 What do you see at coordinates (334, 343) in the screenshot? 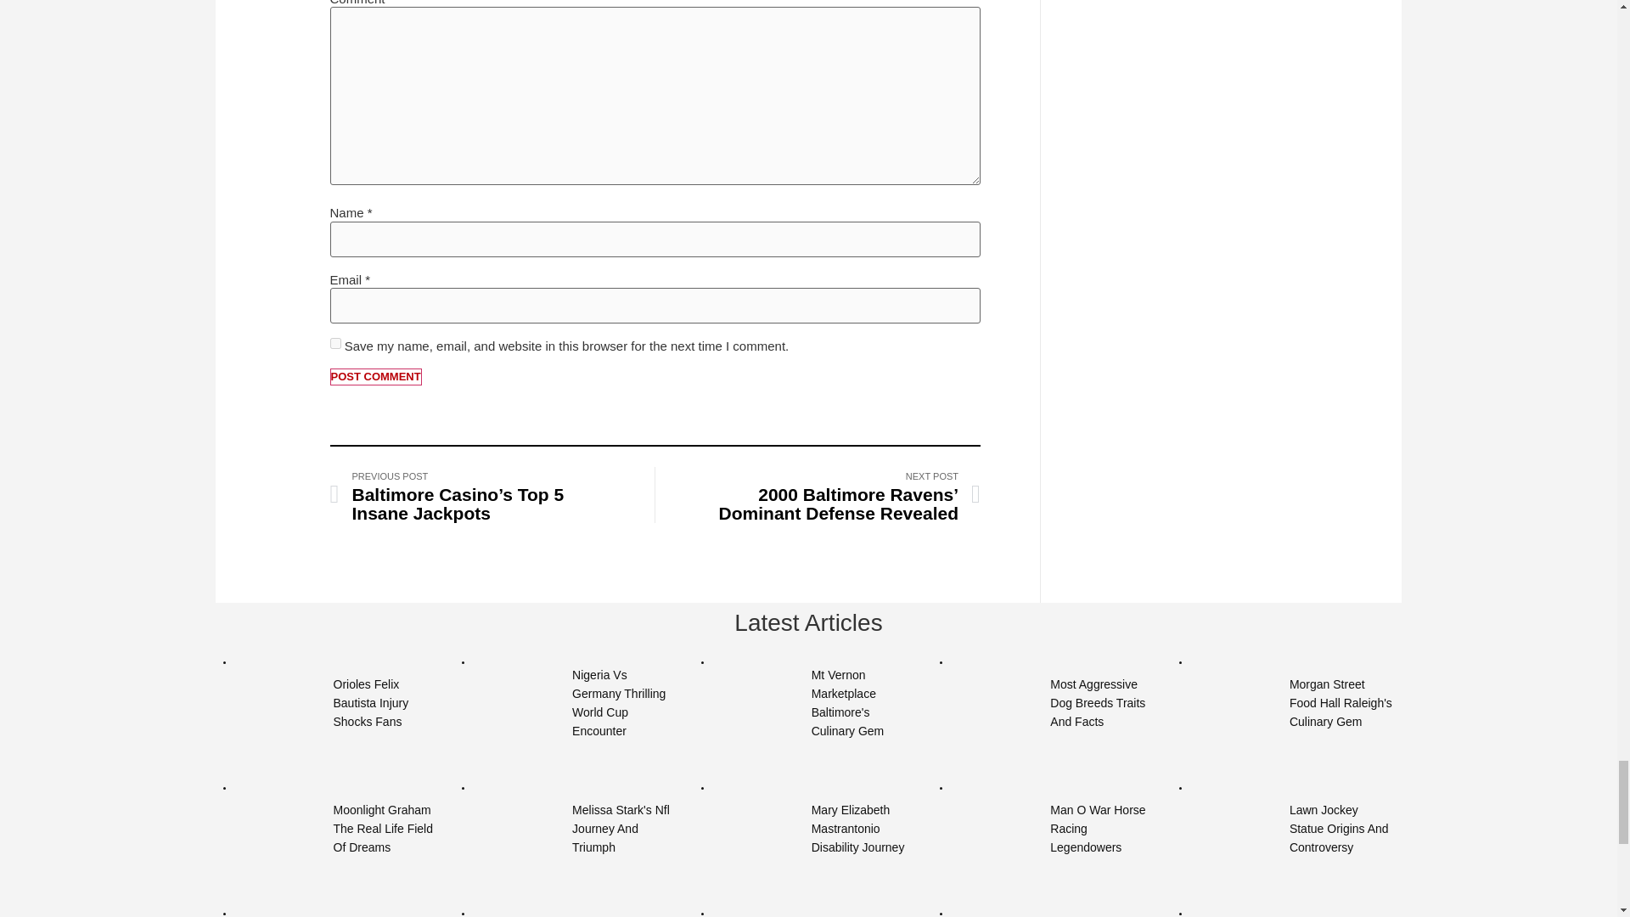
I see `yes` at bounding box center [334, 343].